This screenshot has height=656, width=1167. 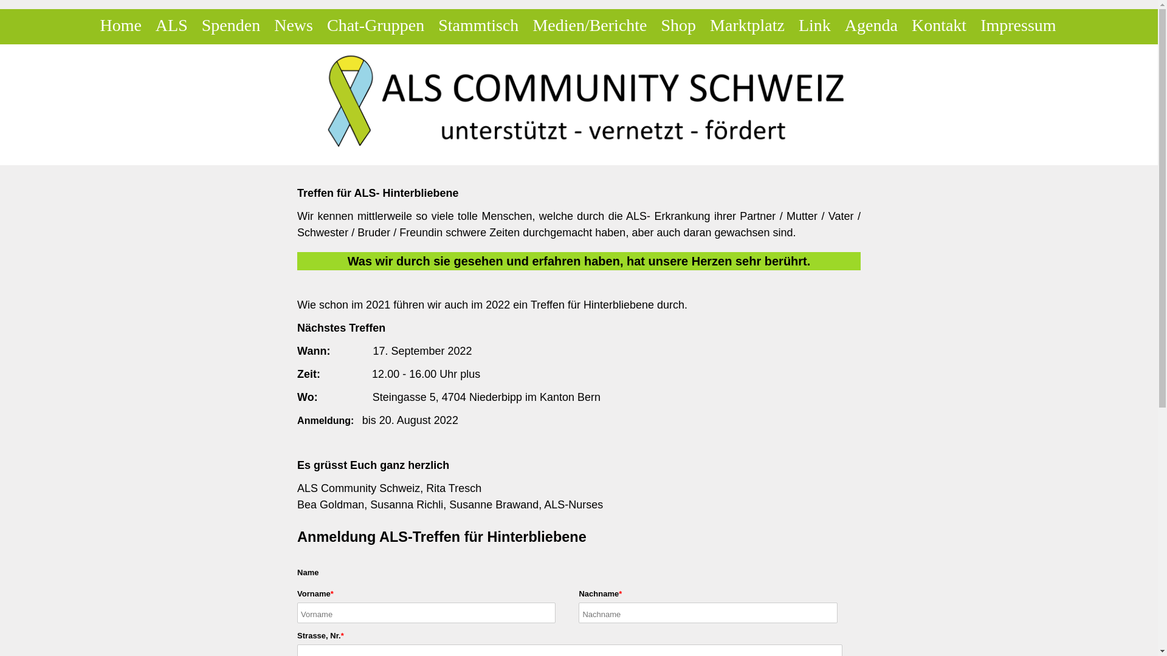 What do you see at coordinates (748, 26) in the screenshot?
I see `Marktplatz` at bounding box center [748, 26].